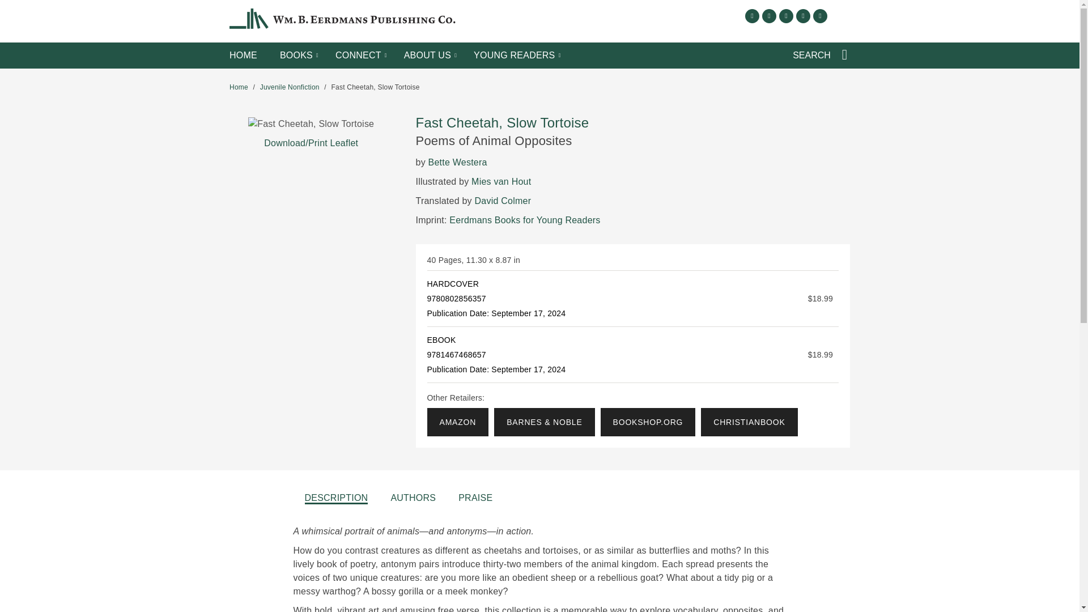  Describe the element at coordinates (819, 16) in the screenshot. I see `Follow us on YouTube` at that location.